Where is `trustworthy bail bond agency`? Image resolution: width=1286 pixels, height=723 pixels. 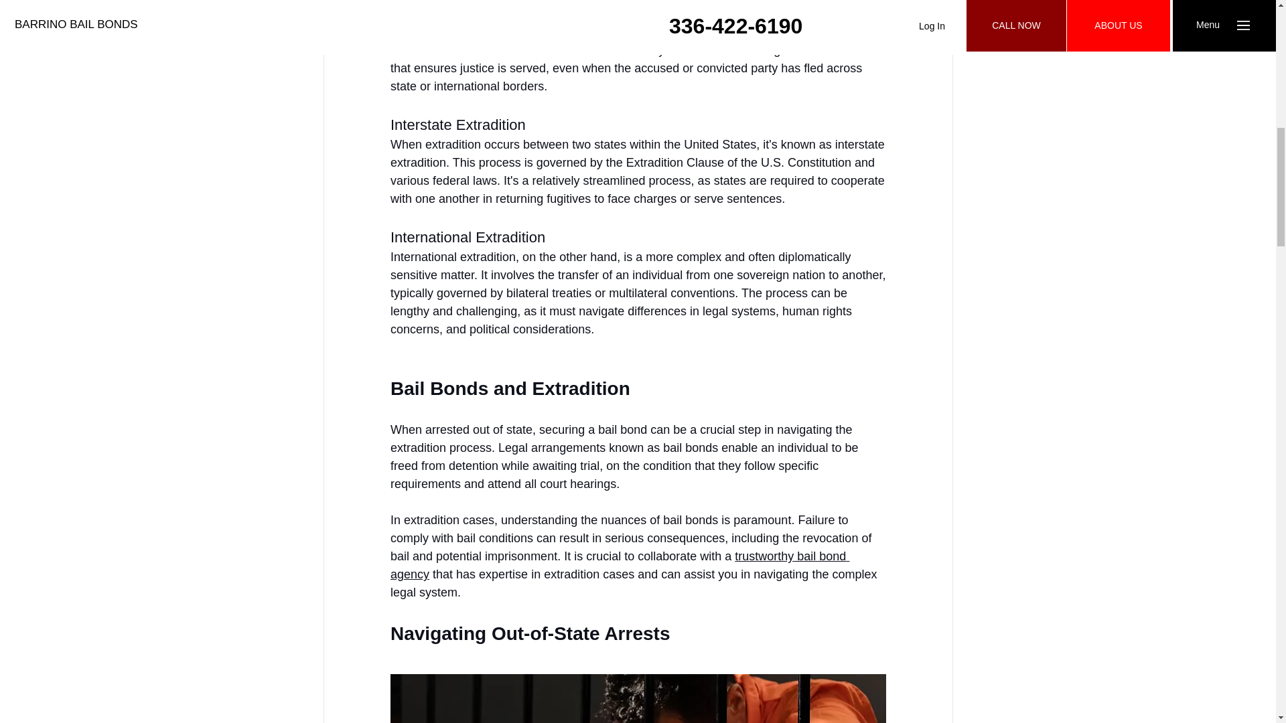 trustworthy bail bond agency is located at coordinates (619, 565).